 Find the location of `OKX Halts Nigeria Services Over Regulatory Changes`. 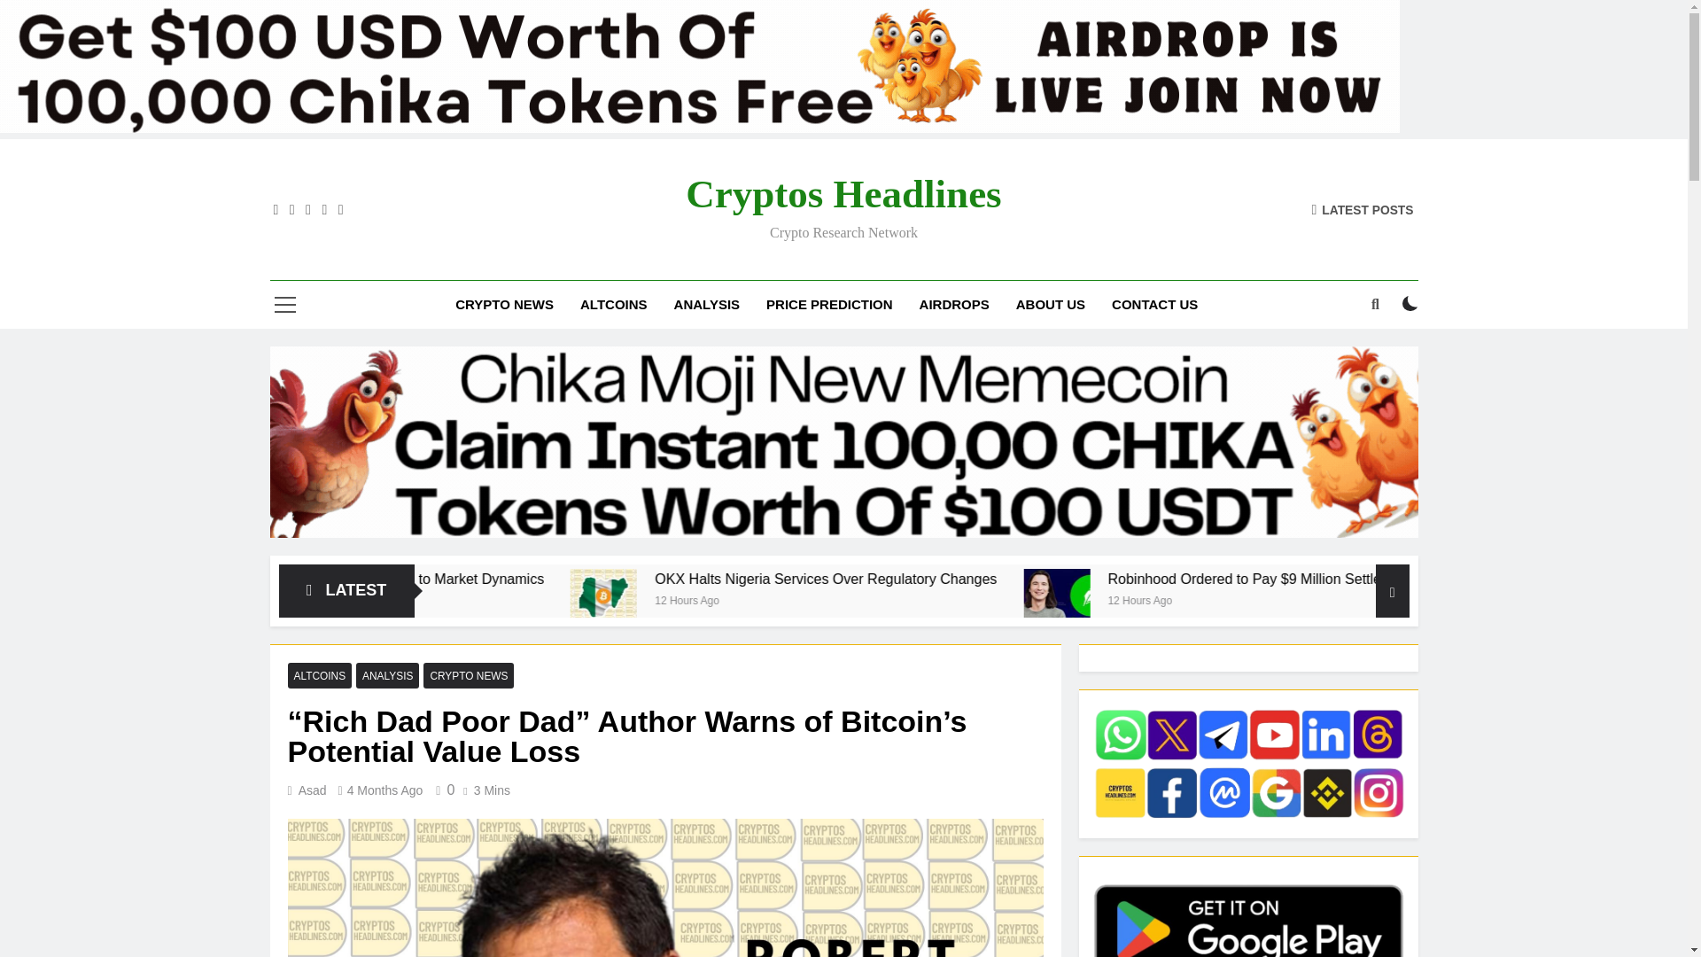

OKX Halts Nigeria Services Over Regulatory Changes is located at coordinates (787, 602).